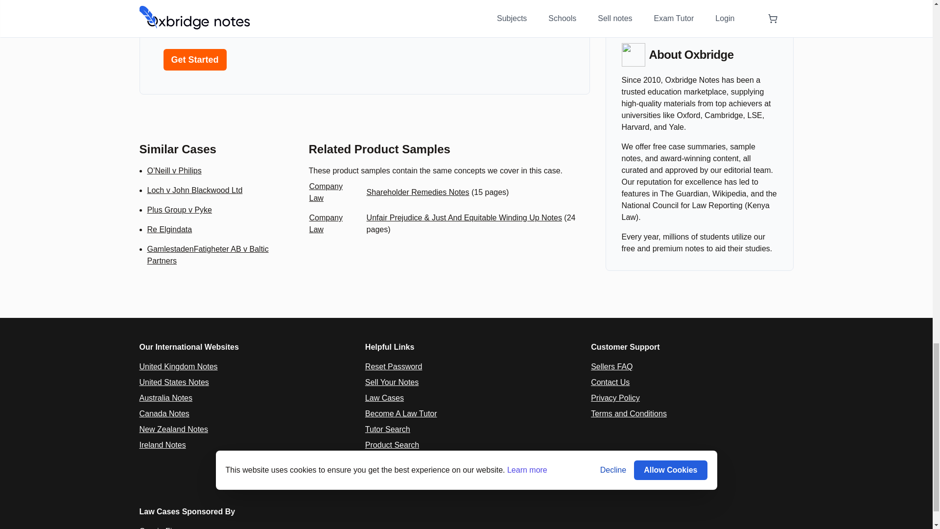 The width and height of the screenshot is (940, 529). Describe the element at coordinates (178, 366) in the screenshot. I see `United Kingdom Notes` at that location.